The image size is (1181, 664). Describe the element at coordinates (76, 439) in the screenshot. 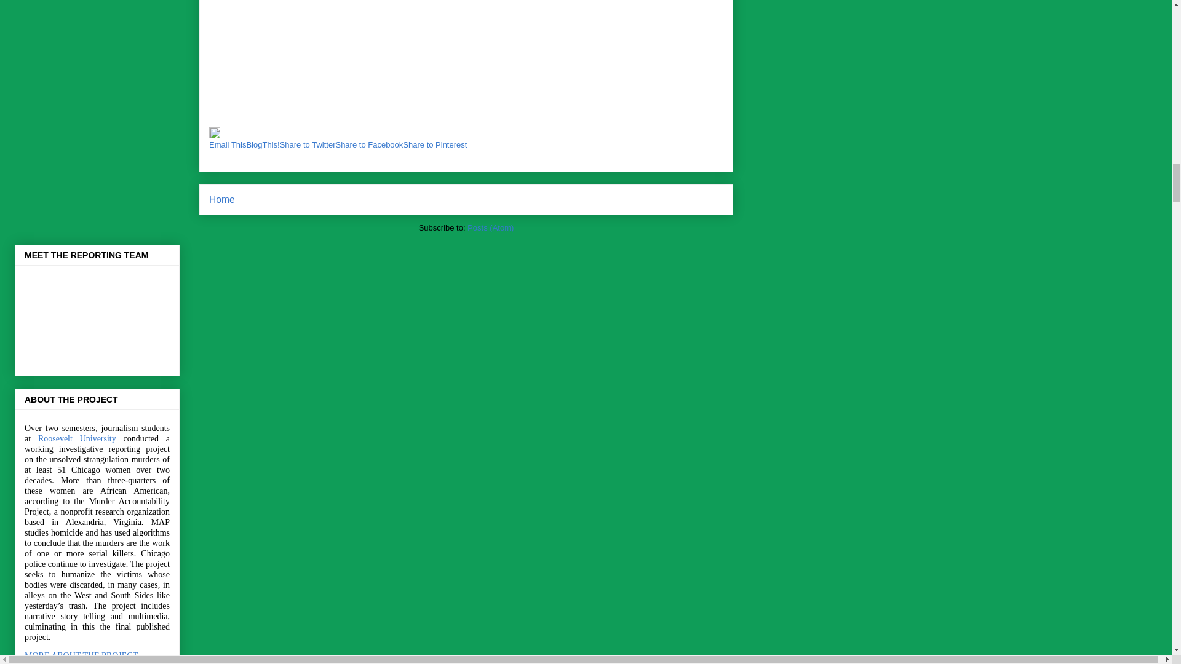

I see `Roosevelt University` at that location.